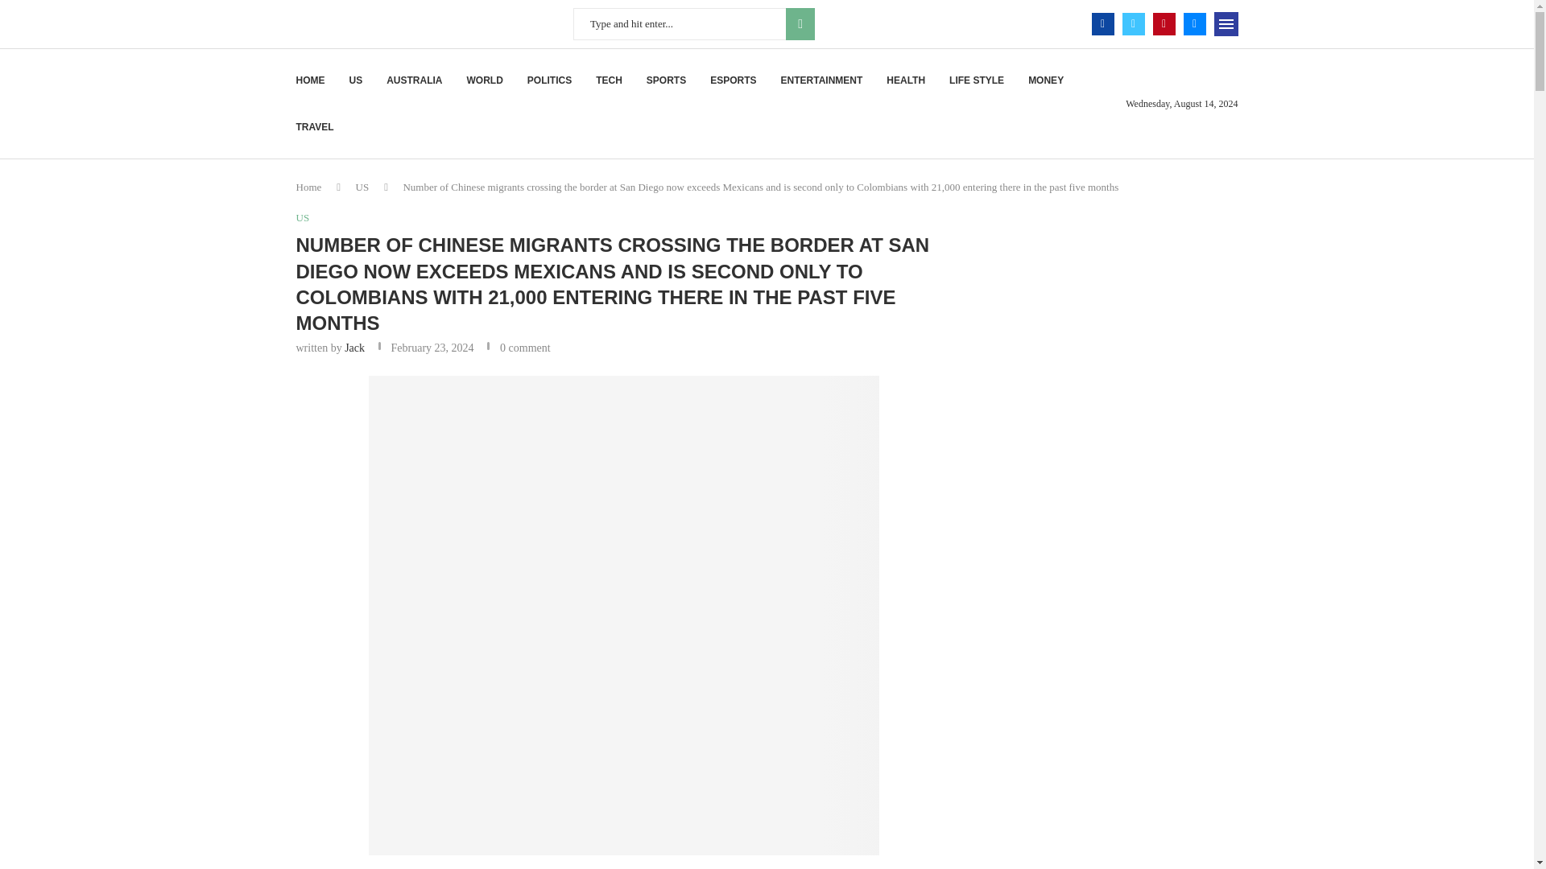 This screenshot has height=869, width=1546. I want to click on POLITICS, so click(549, 80).